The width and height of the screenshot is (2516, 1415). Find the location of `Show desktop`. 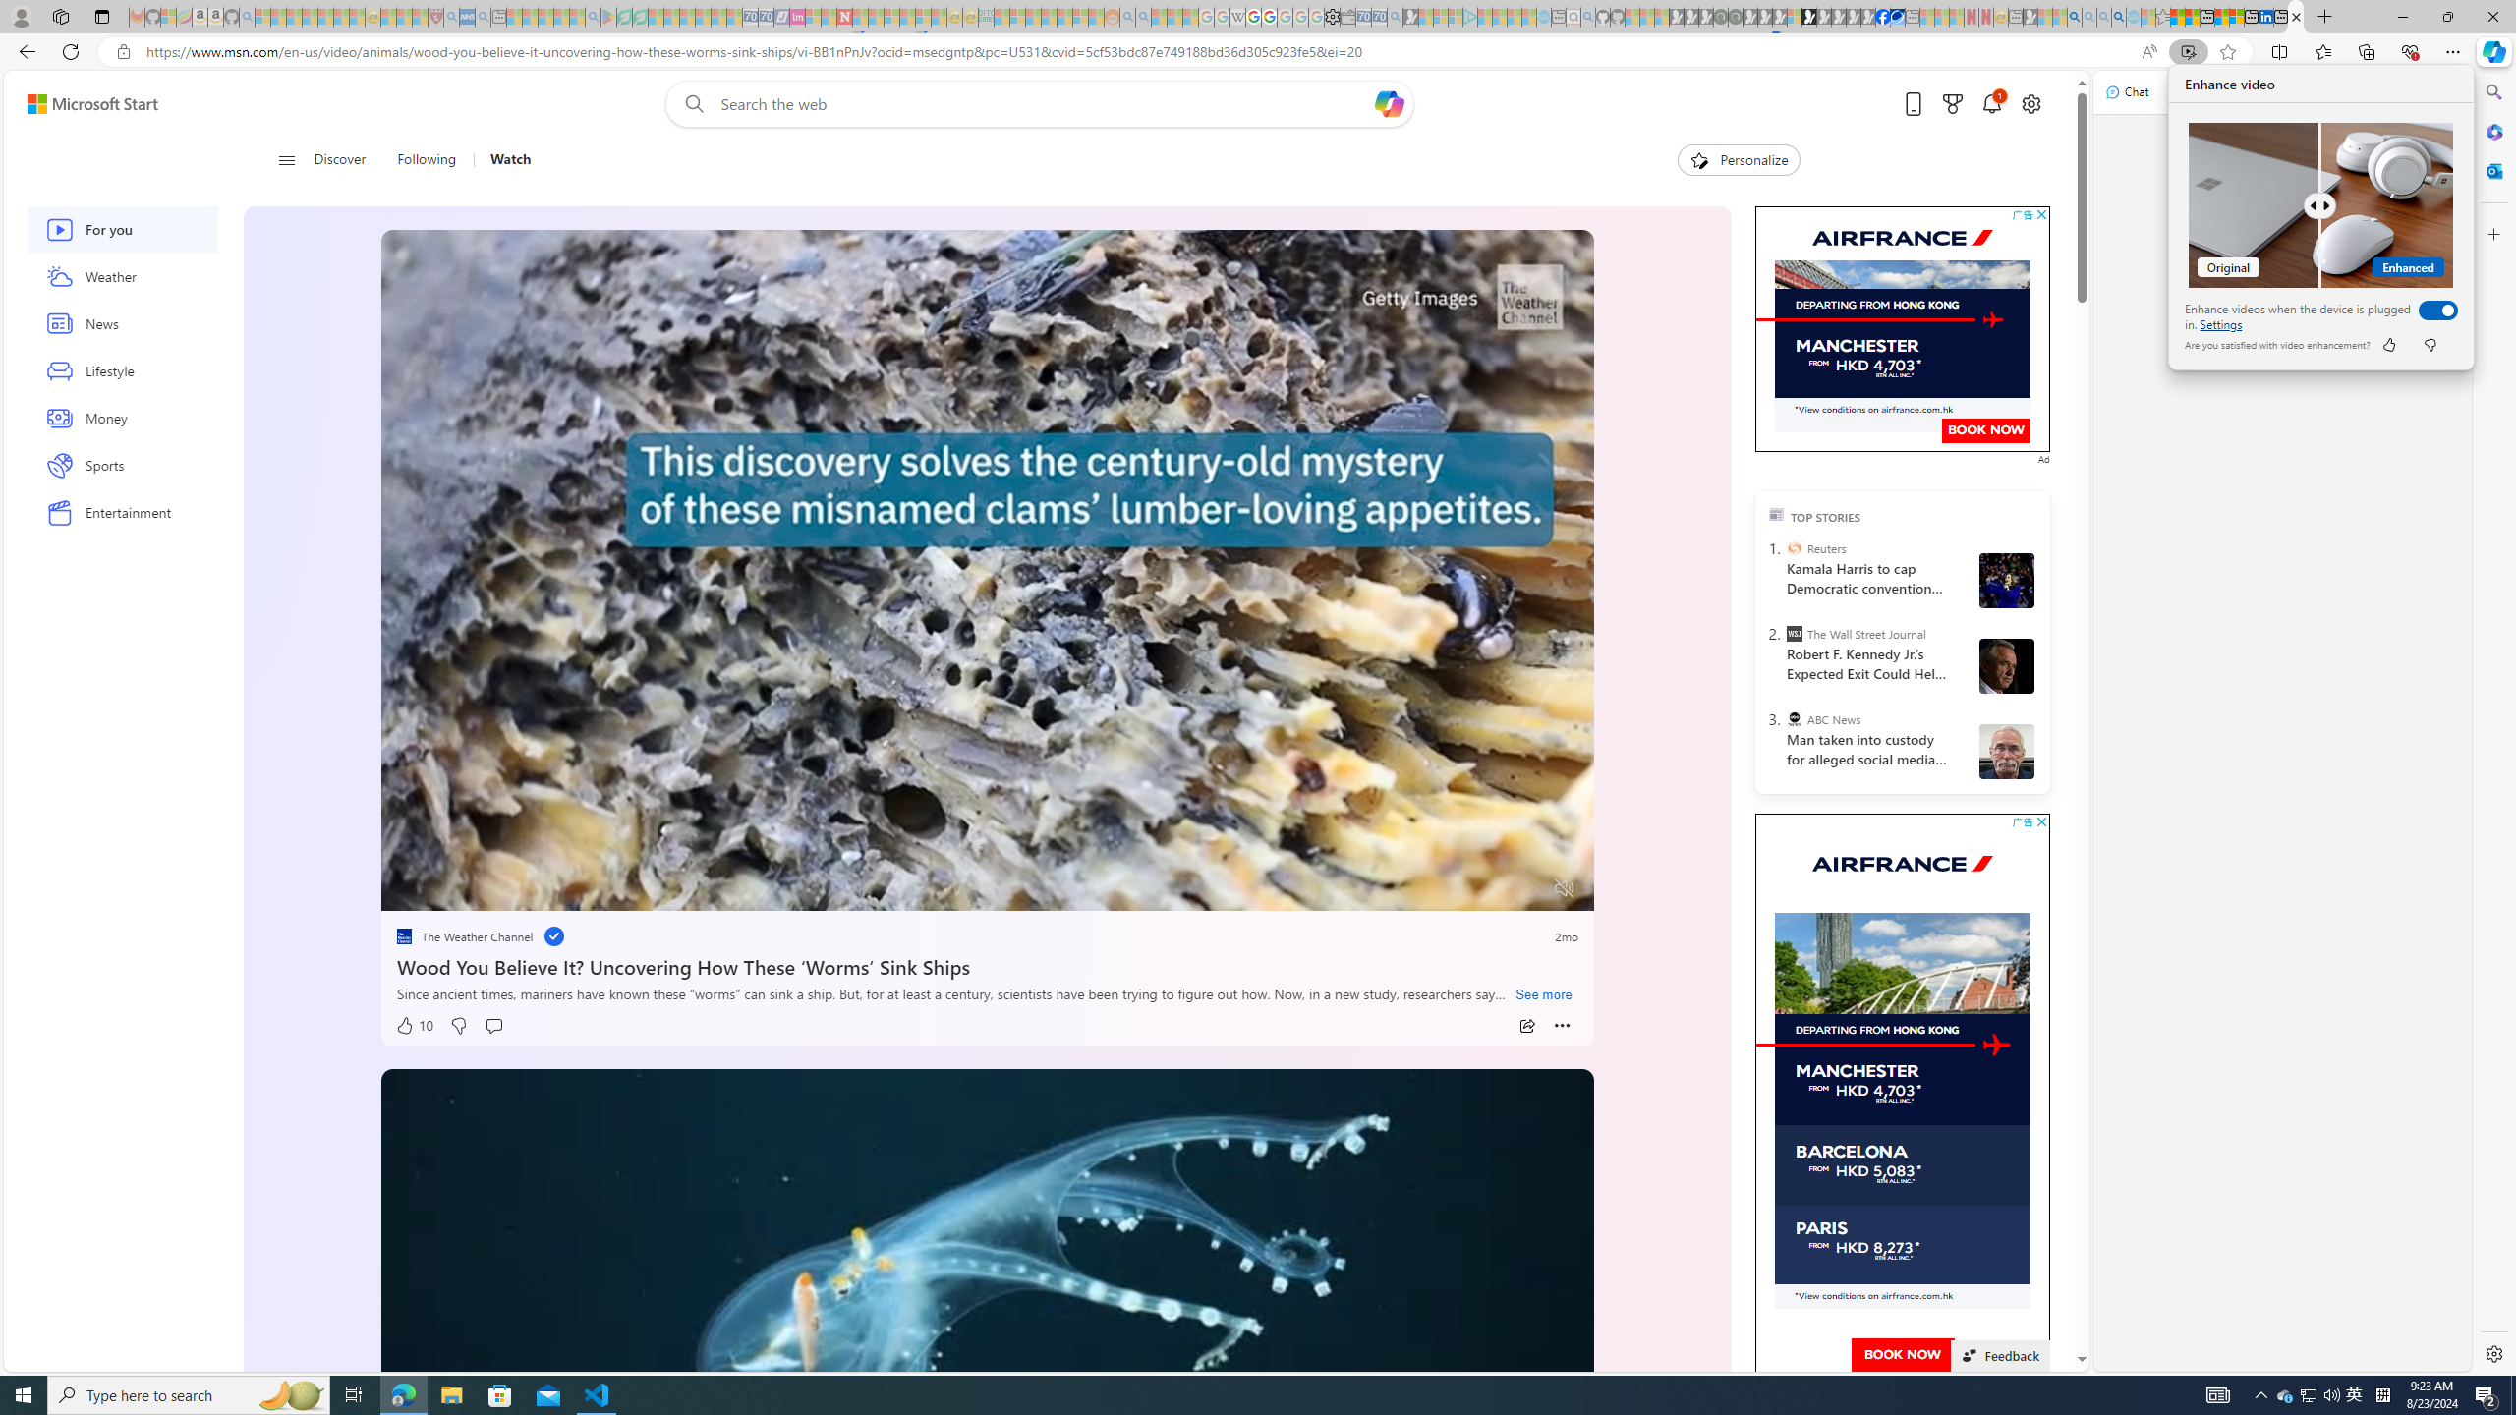

Show desktop is located at coordinates (2513, 1395).